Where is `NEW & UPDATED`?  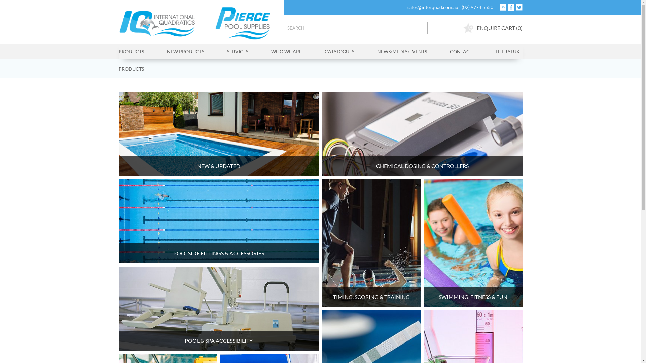
NEW & UPDATED is located at coordinates (219, 134).